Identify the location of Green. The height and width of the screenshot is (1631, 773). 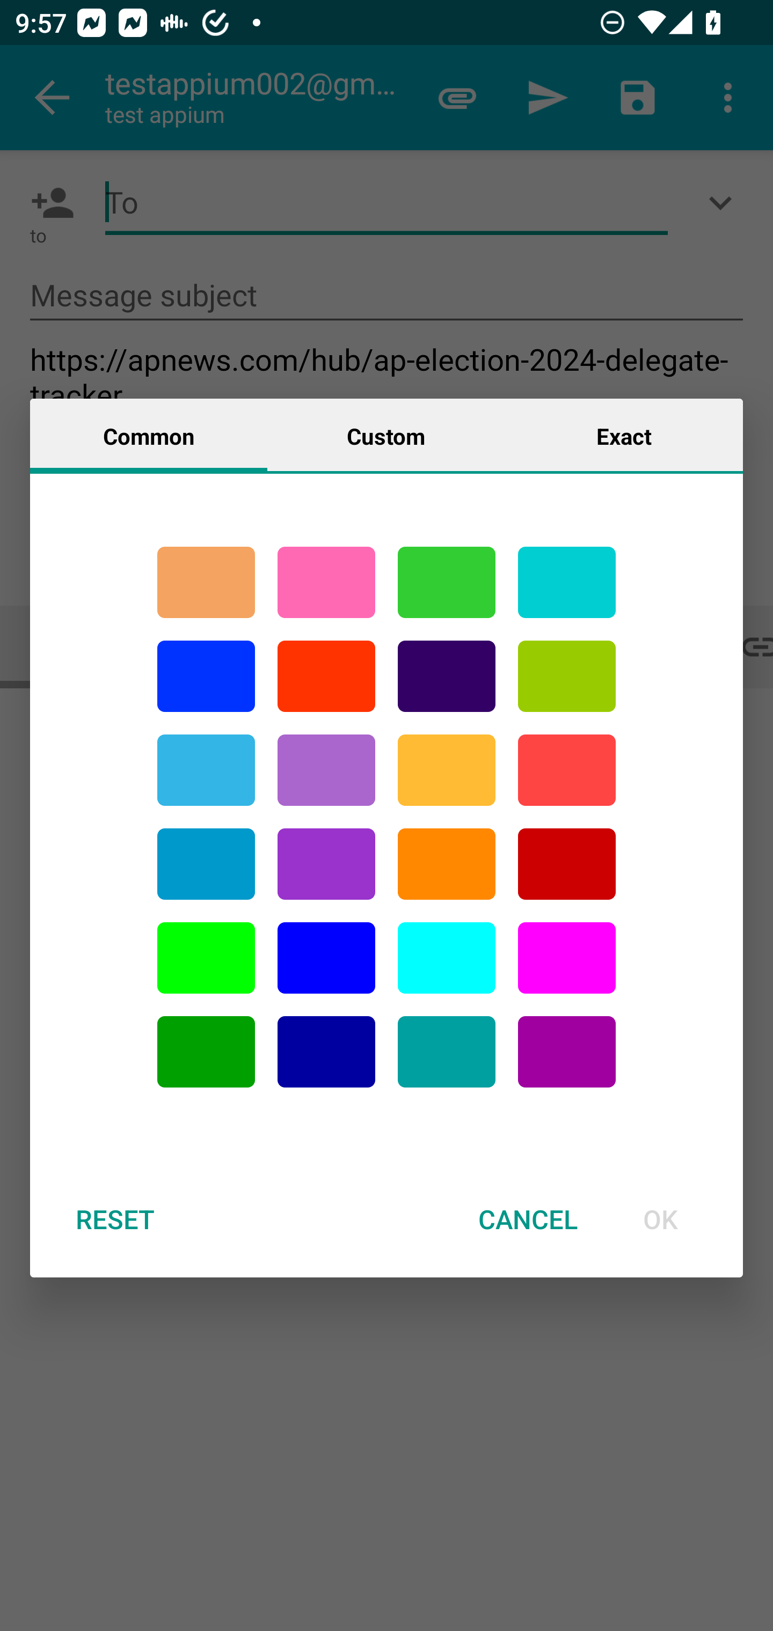
(447, 582).